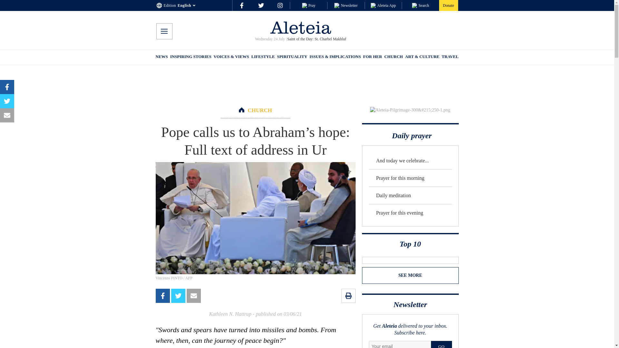 The height and width of the screenshot is (348, 619). What do you see at coordinates (450, 57) in the screenshot?
I see `TRAVEL` at bounding box center [450, 57].